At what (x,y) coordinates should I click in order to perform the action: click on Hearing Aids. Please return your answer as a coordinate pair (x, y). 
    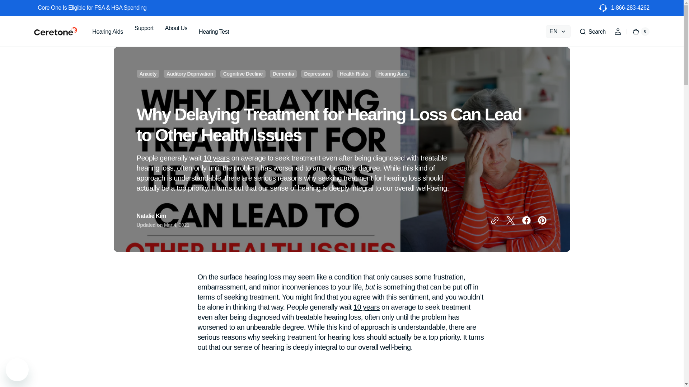
    Looking at the image, I should click on (107, 31).